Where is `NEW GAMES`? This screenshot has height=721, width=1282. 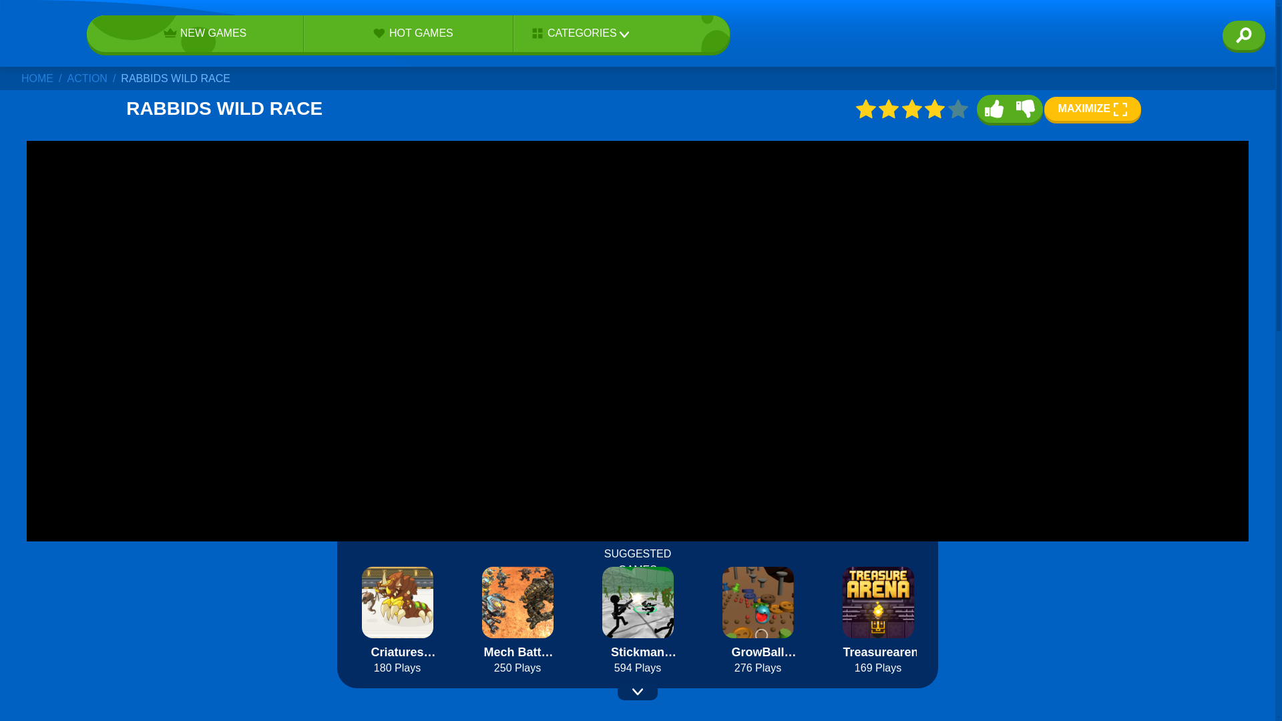 NEW GAMES is located at coordinates (201, 33).